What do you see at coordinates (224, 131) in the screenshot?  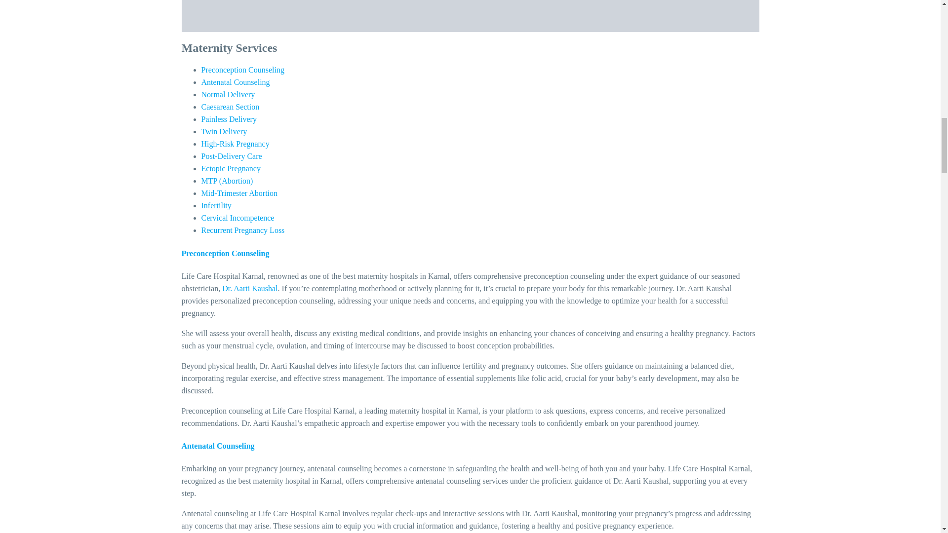 I see `Twin Delivery` at bounding box center [224, 131].